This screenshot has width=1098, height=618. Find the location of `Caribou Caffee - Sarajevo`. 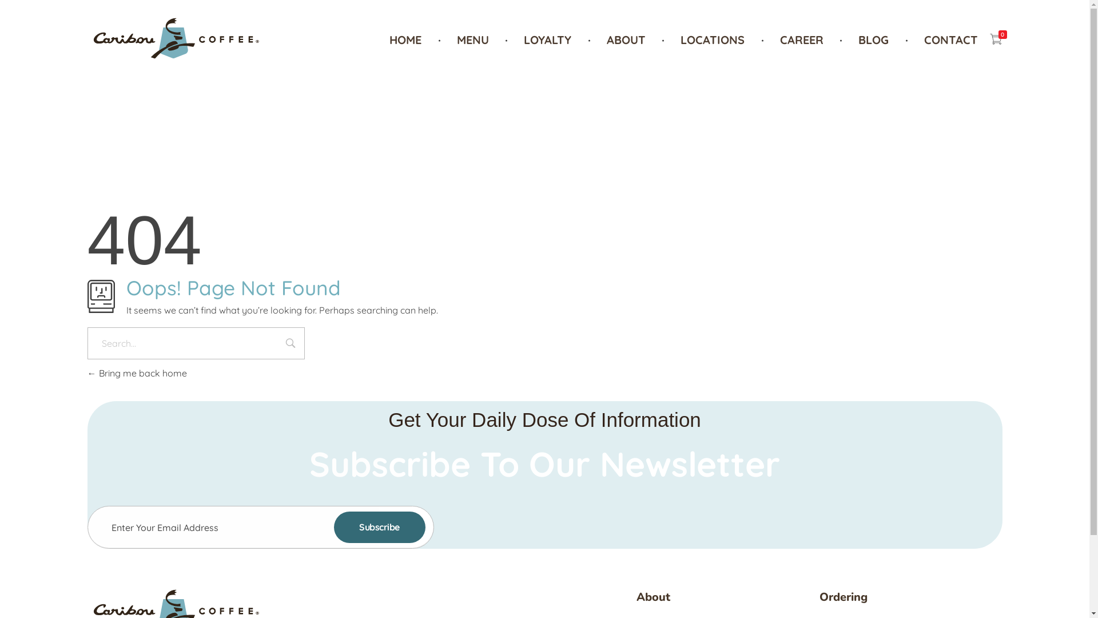

Caribou Caffee - Sarajevo is located at coordinates (174, 66).